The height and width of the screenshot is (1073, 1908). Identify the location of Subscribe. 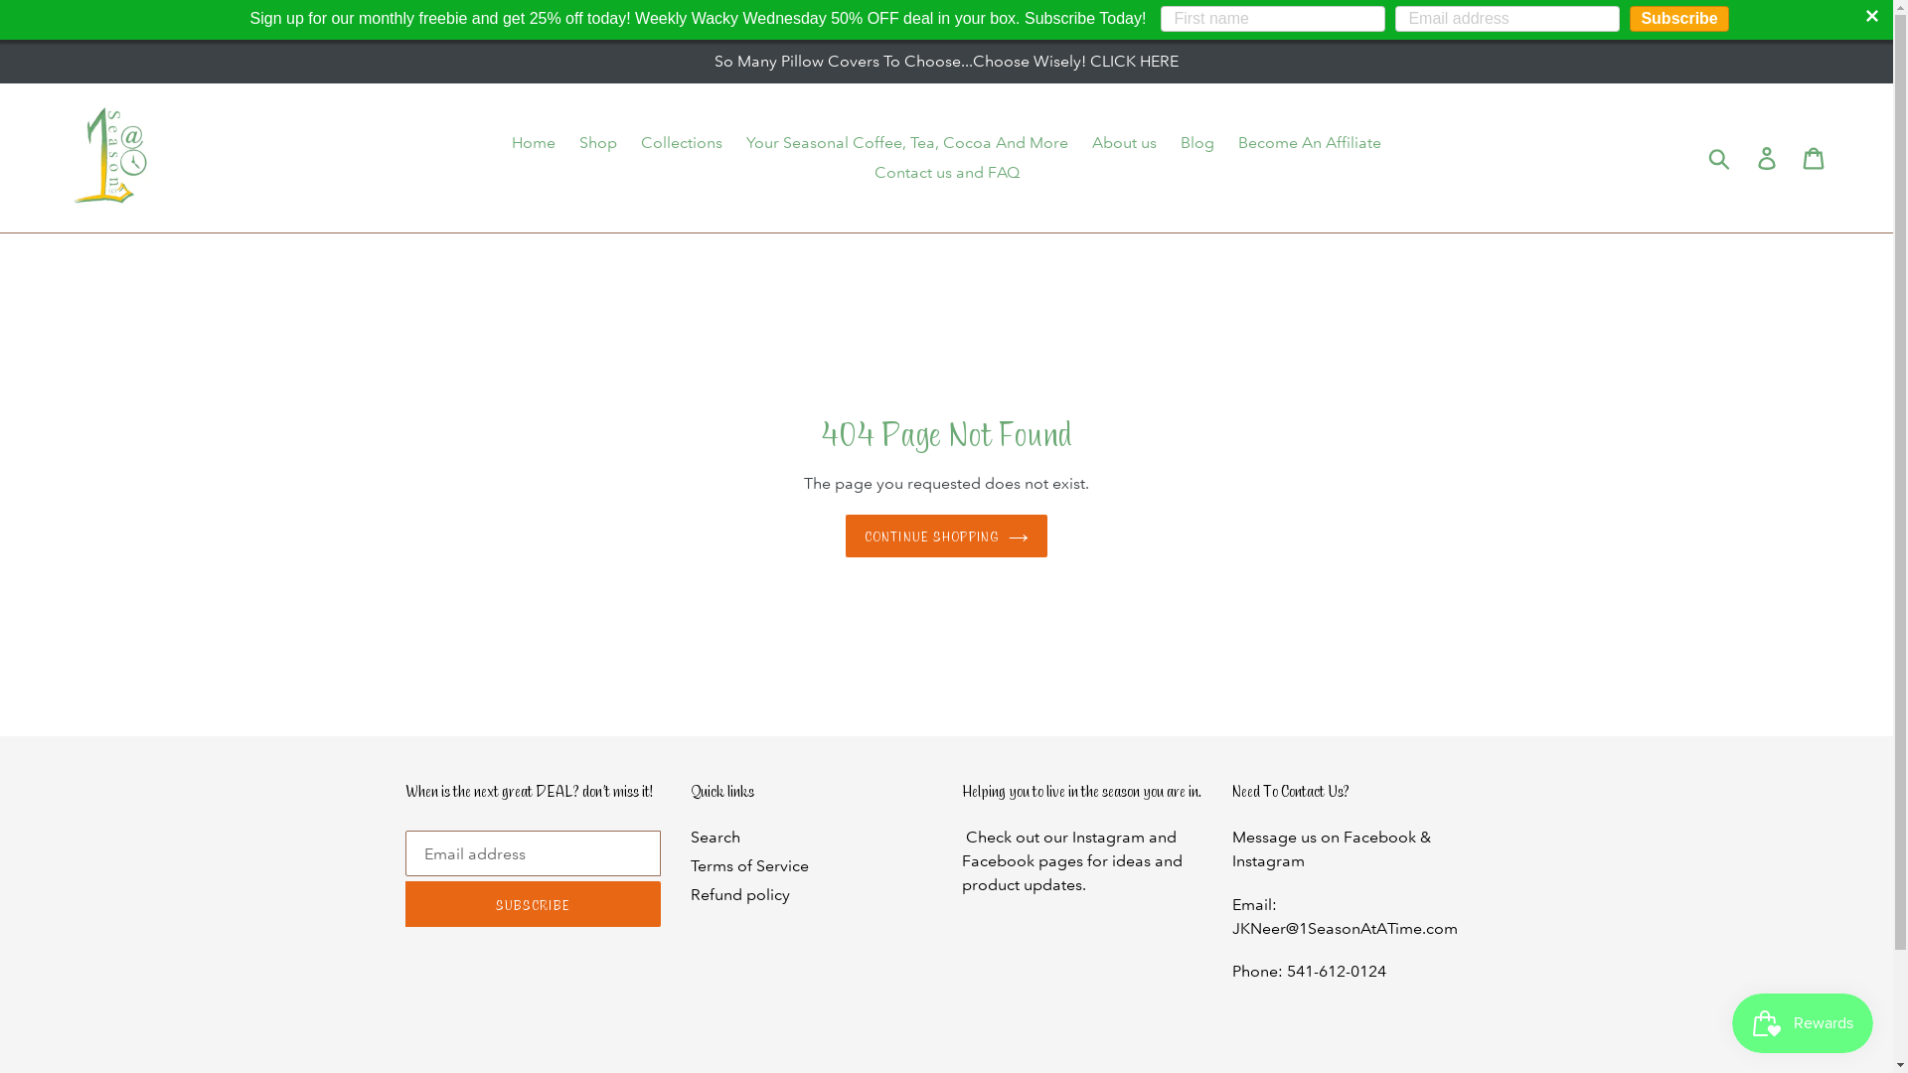
(1679, 19).